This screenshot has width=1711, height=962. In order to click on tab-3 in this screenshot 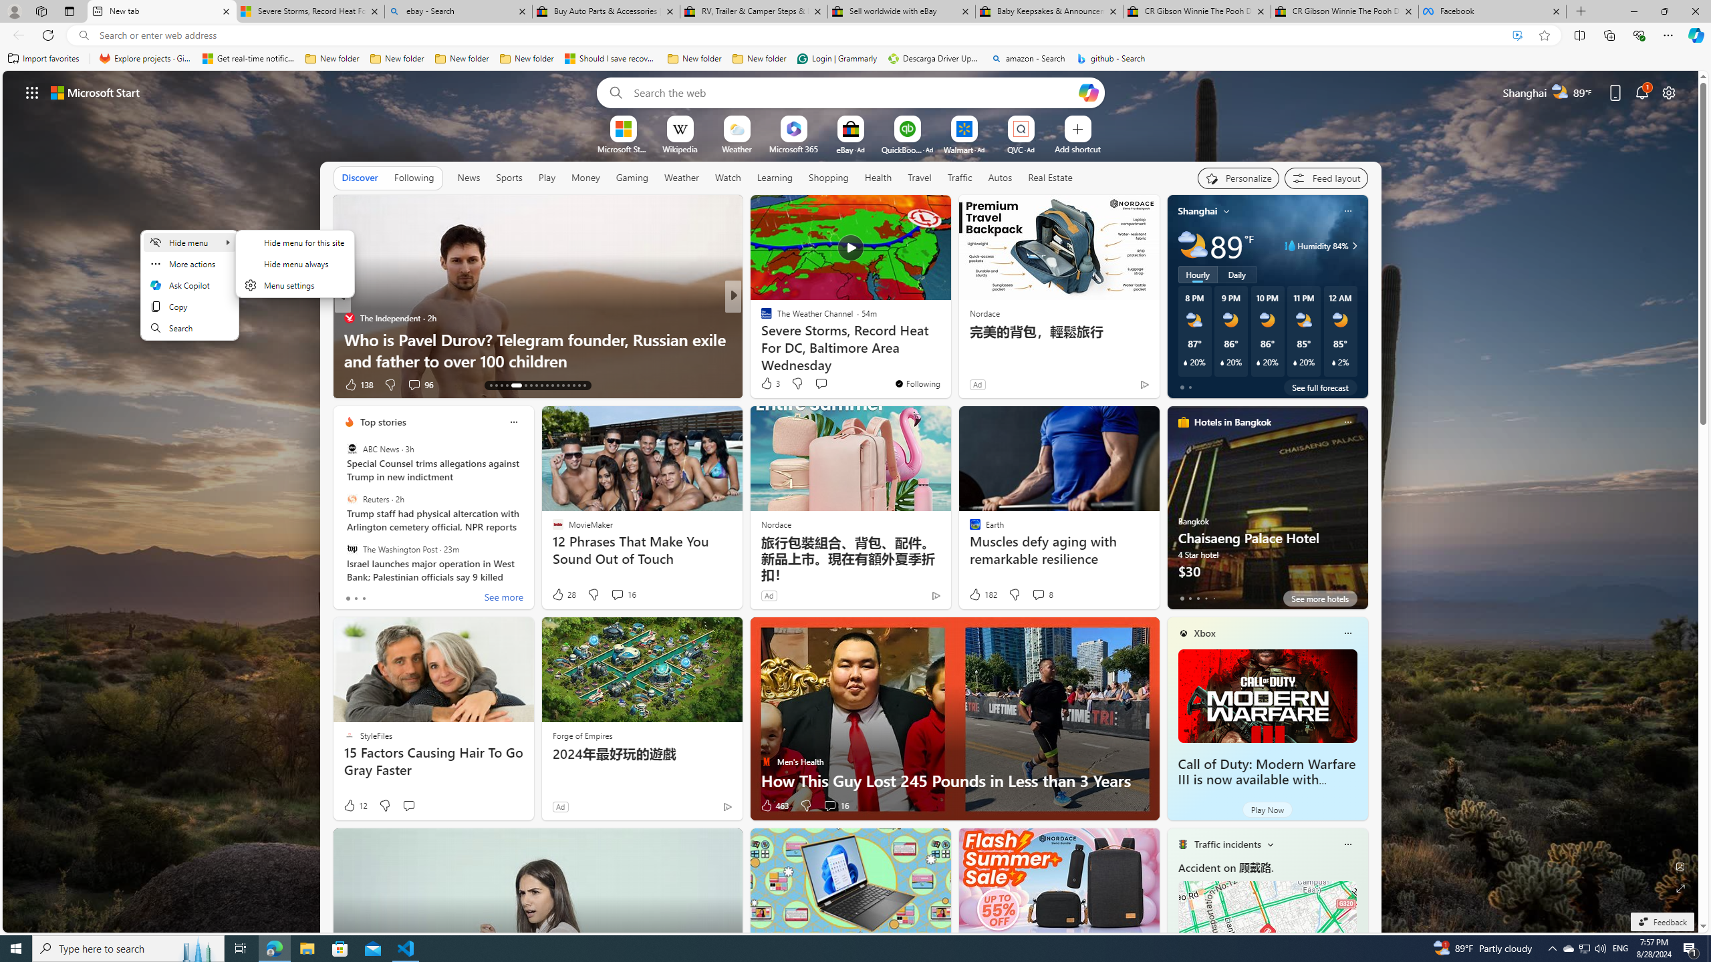, I will do `click(1205, 598)`.